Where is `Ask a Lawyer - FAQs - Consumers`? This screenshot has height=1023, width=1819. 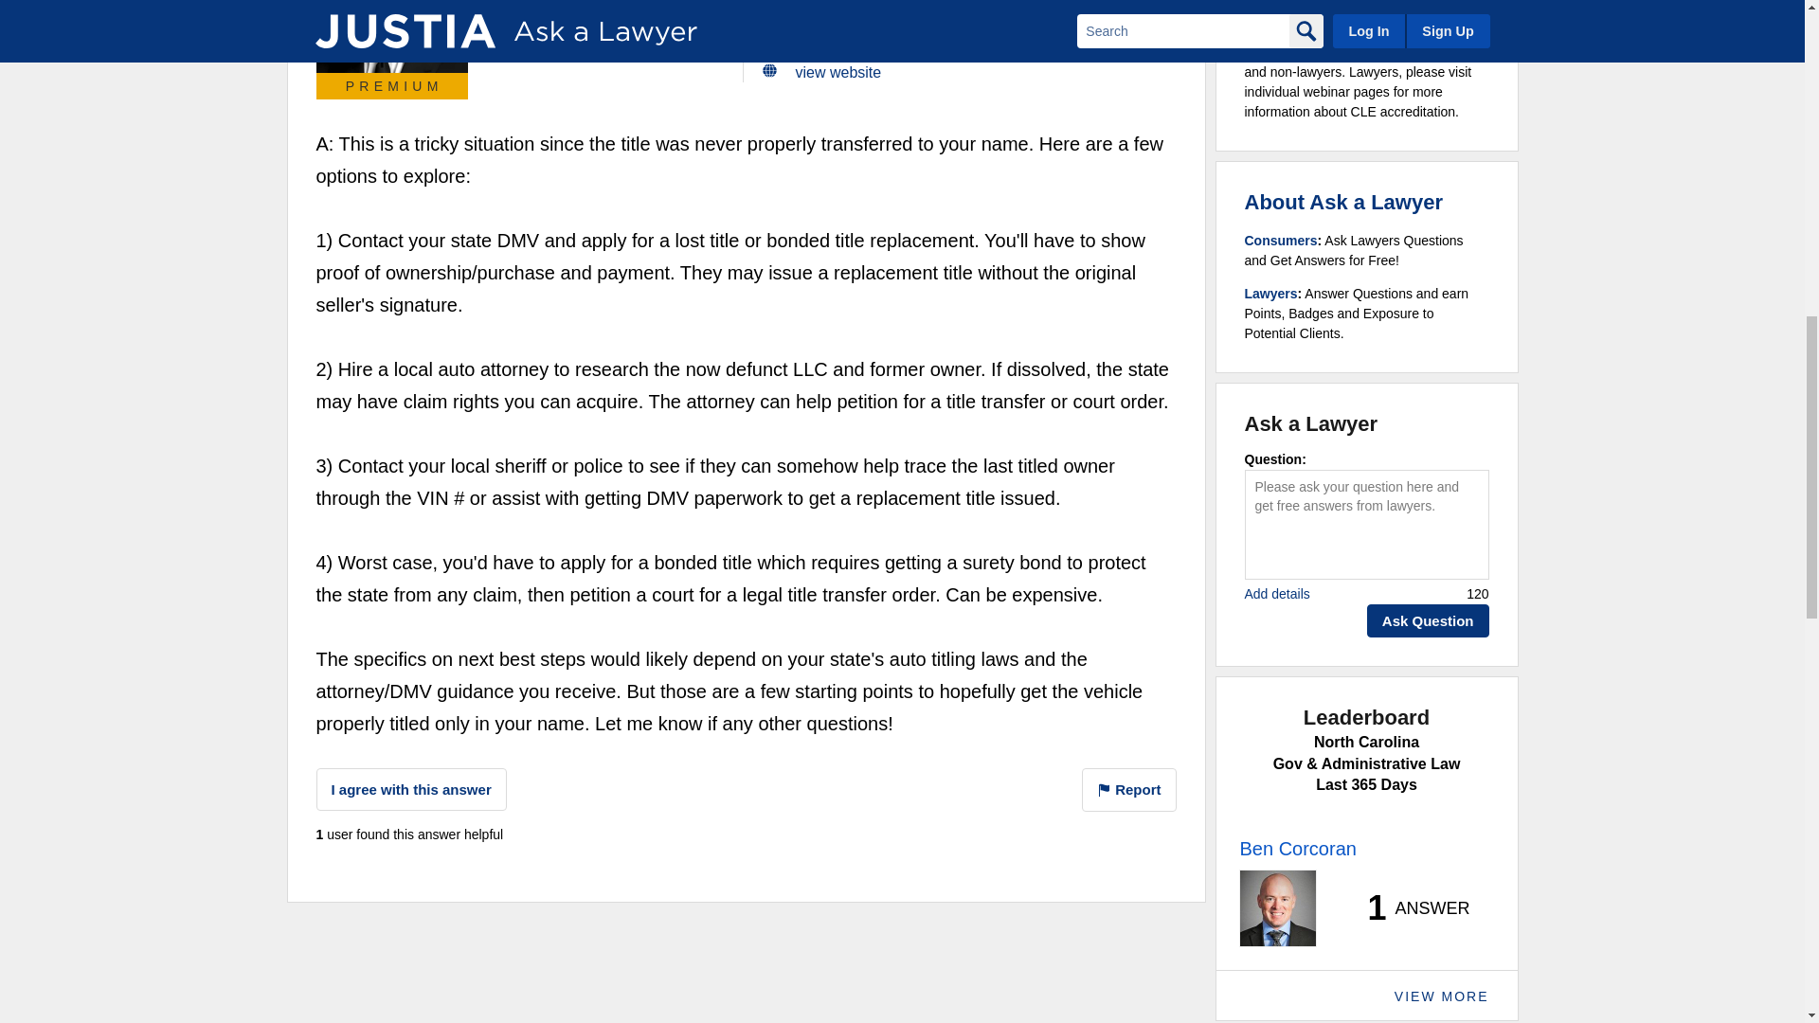 Ask a Lawyer - FAQs - Consumers is located at coordinates (1281, 241).